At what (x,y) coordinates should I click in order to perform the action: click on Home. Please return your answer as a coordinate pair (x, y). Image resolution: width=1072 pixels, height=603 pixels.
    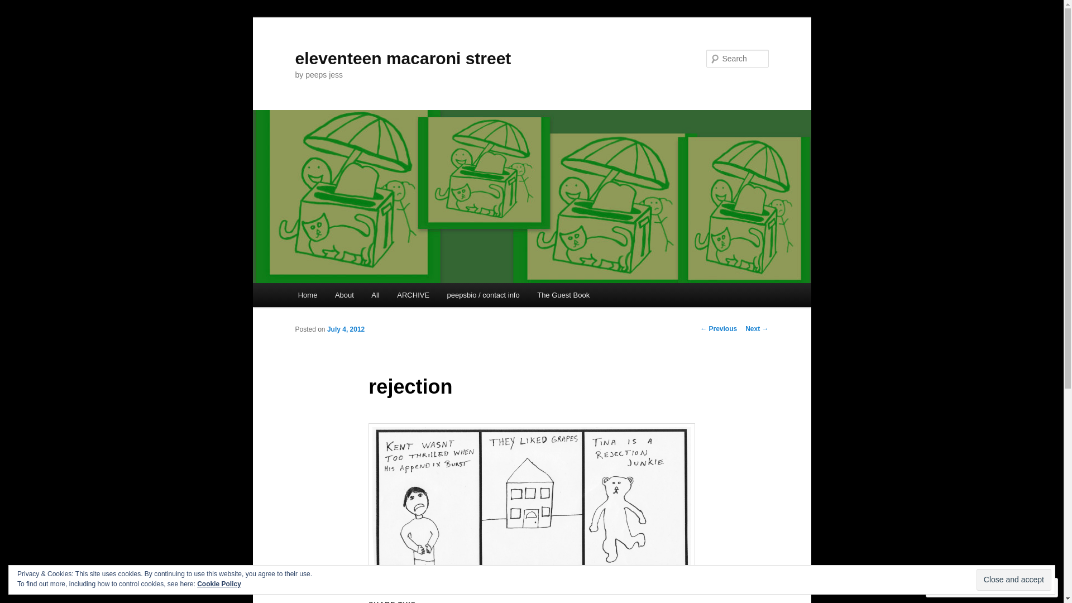
    Looking at the image, I should click on (308, 295).